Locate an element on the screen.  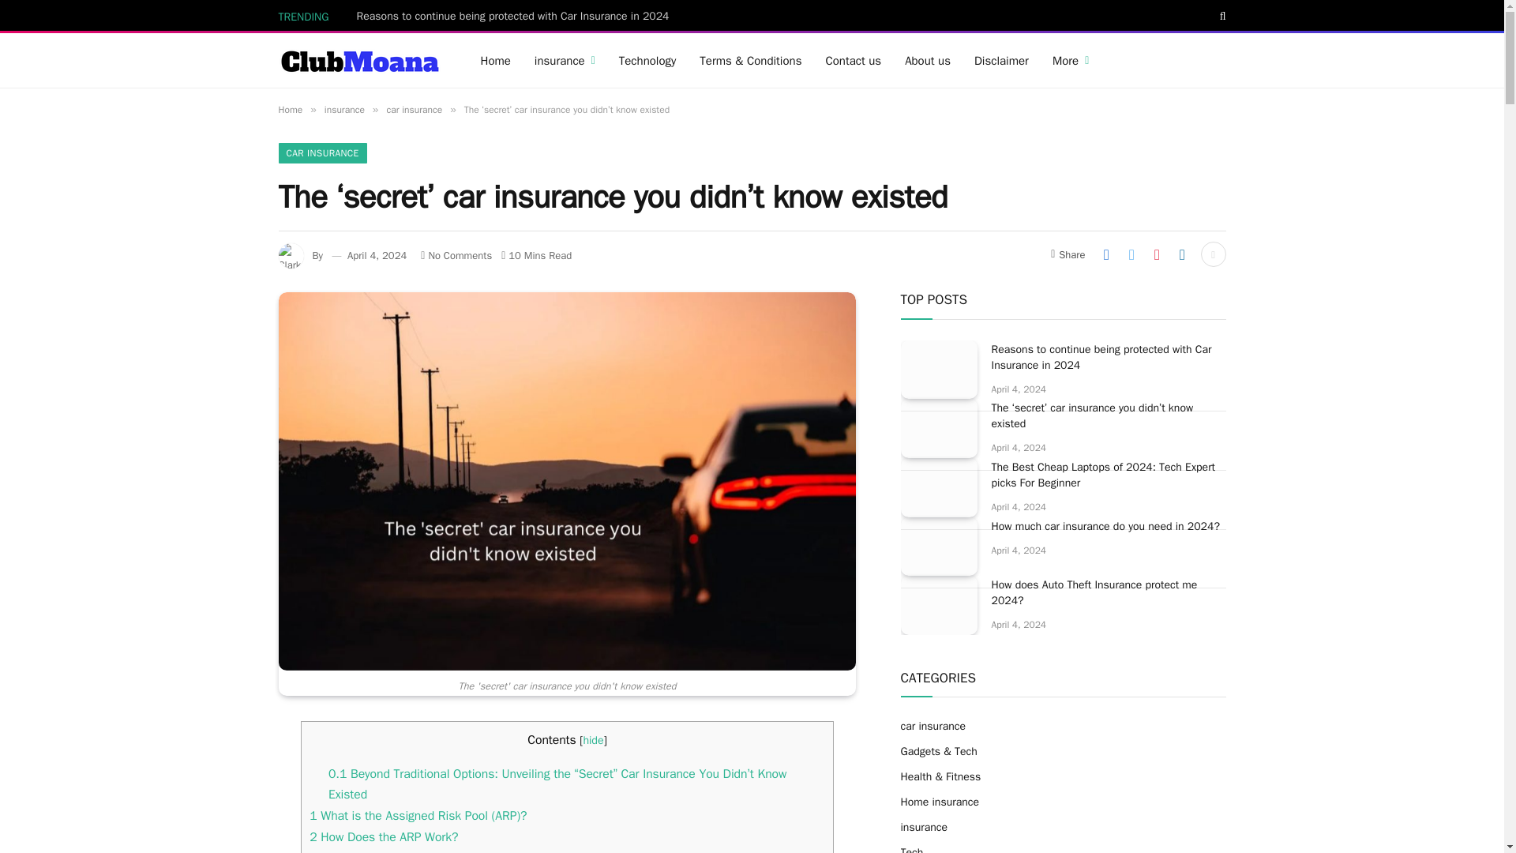
Technology is located at coordinates (647, 60).